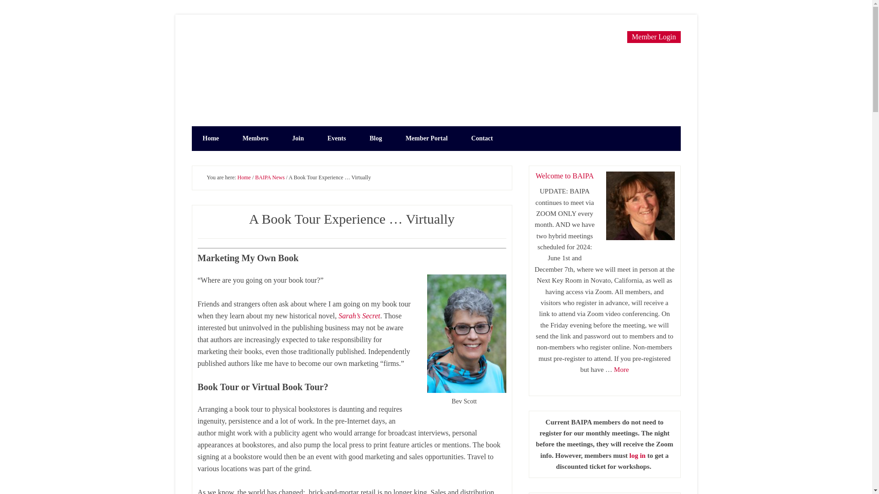 The height and width of the screenshot is (494, 879). What do you see at coordinates (211, 139) in the screenshot?
I see `Home` at bounding box center [211, 139].